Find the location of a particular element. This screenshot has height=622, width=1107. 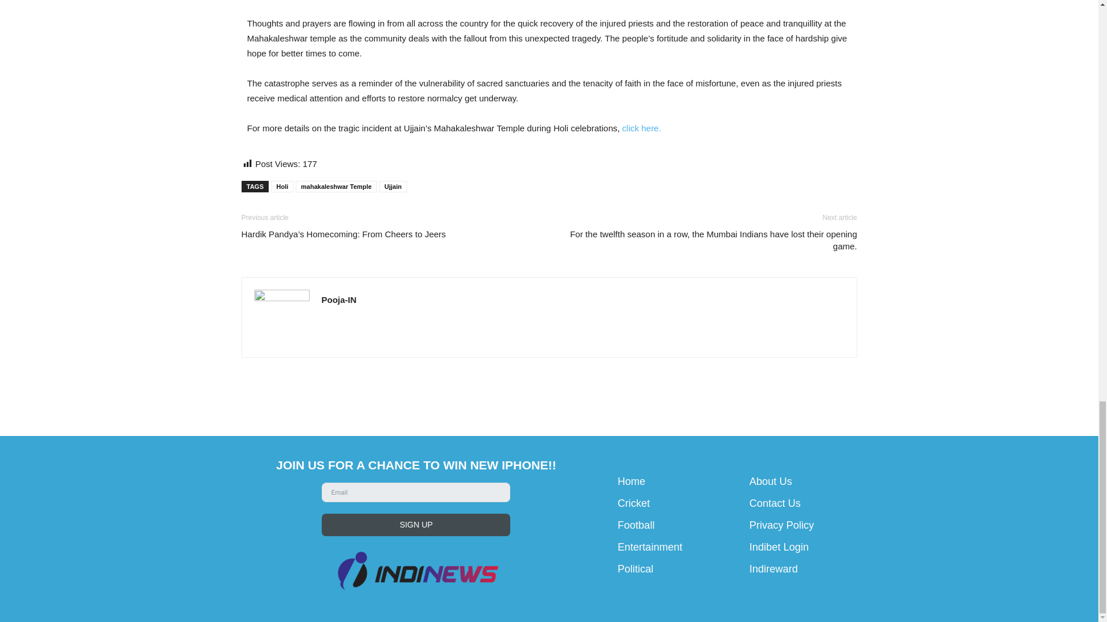

Holi is located at coordinates (282, 187).